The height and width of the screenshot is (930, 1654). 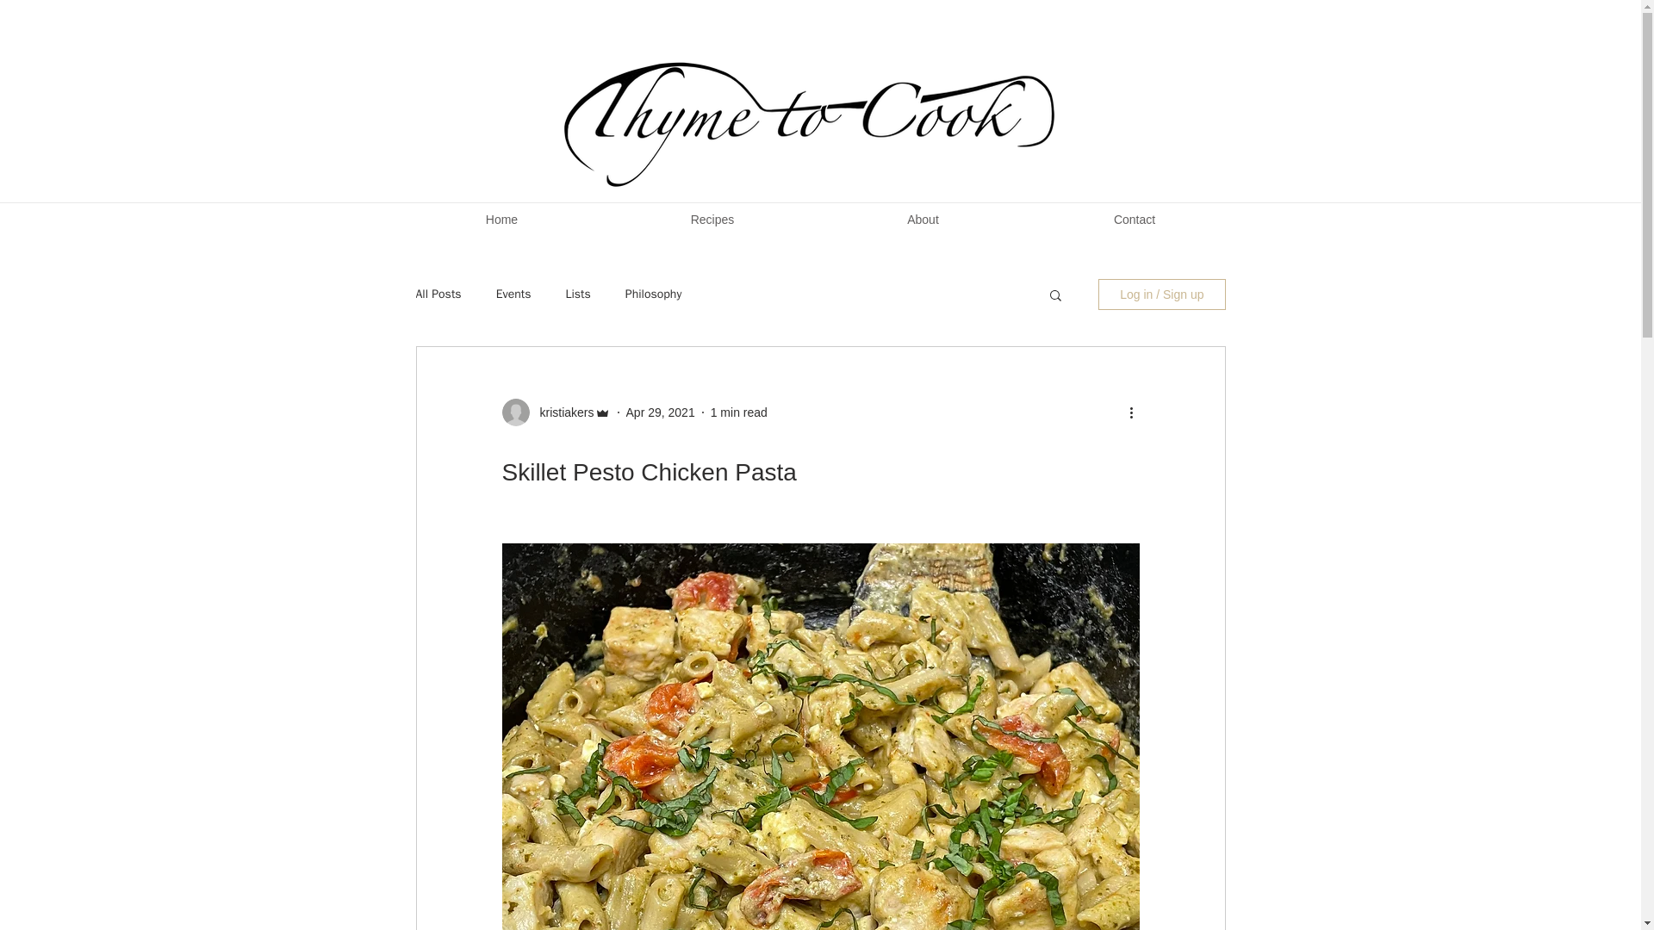 What do you see at coordinates (1135, 219) in the screenshot?
I see `Contact` at bounding box center [1135, 219].